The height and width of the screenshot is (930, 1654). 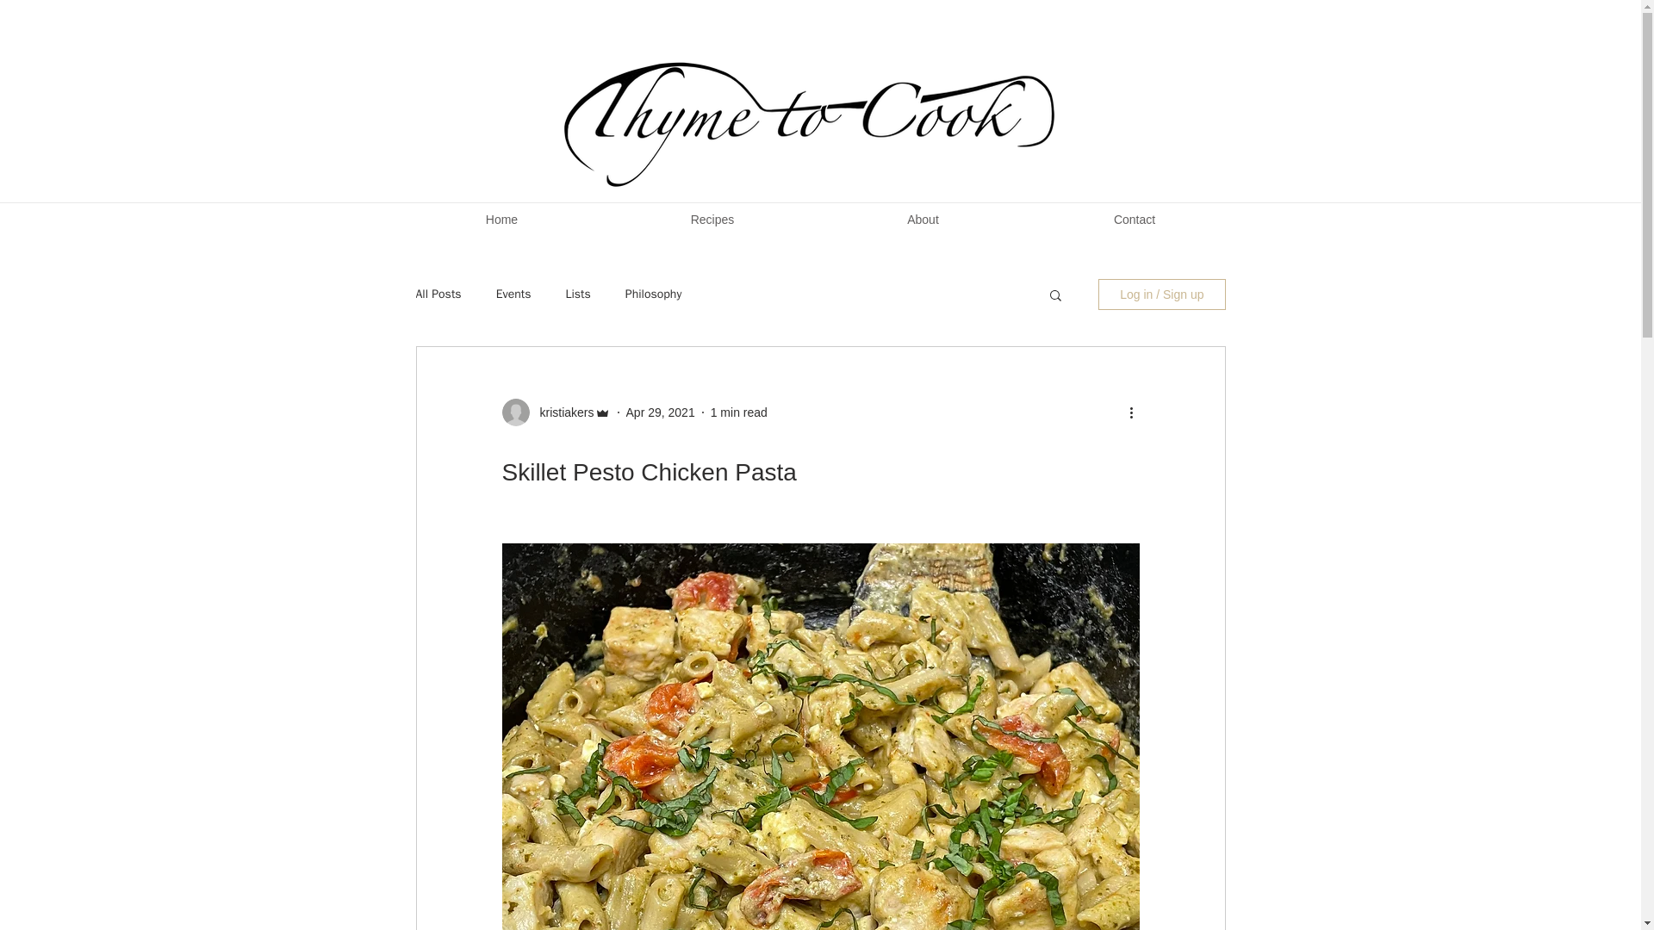 What do you see at coordinates (1135, 219) in the screenshot?
I see `Contact` at bounding box center [1135, 219].